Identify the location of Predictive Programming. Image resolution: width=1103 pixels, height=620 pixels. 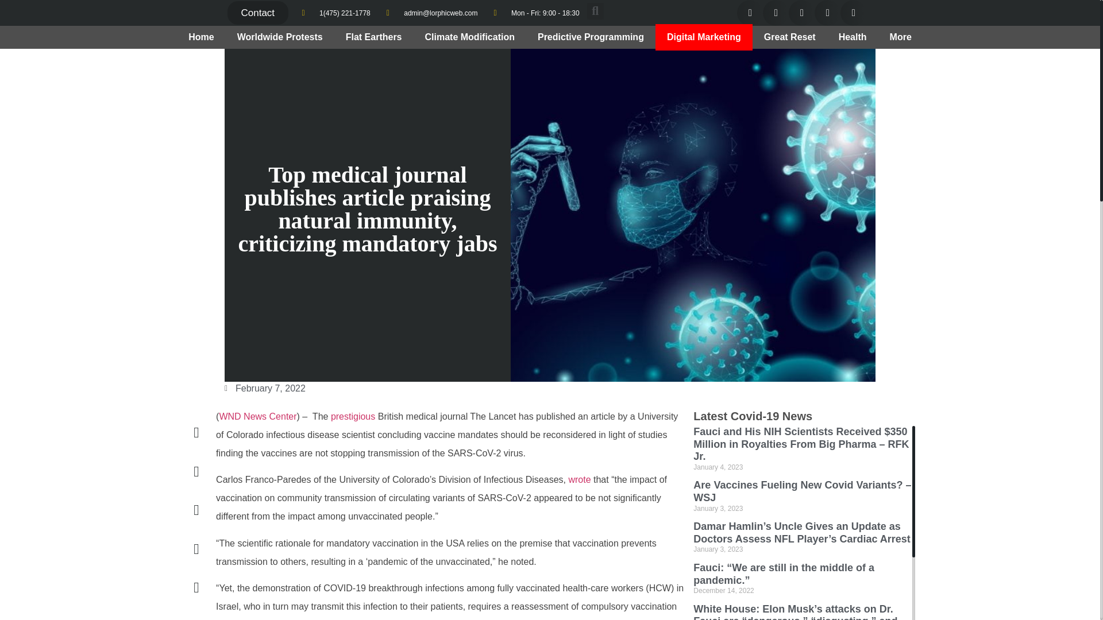
(591, 37).